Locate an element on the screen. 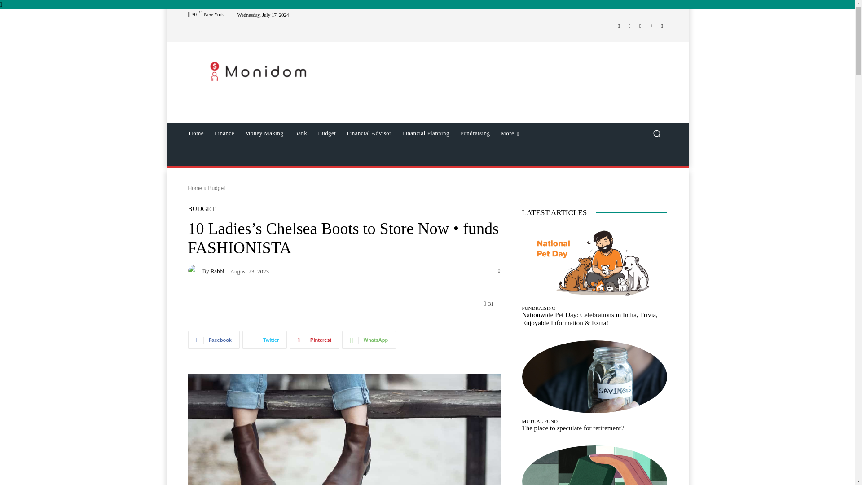 The height and width of the screenshot is (485, 862). Twitter is located at coordinates (264, 339).